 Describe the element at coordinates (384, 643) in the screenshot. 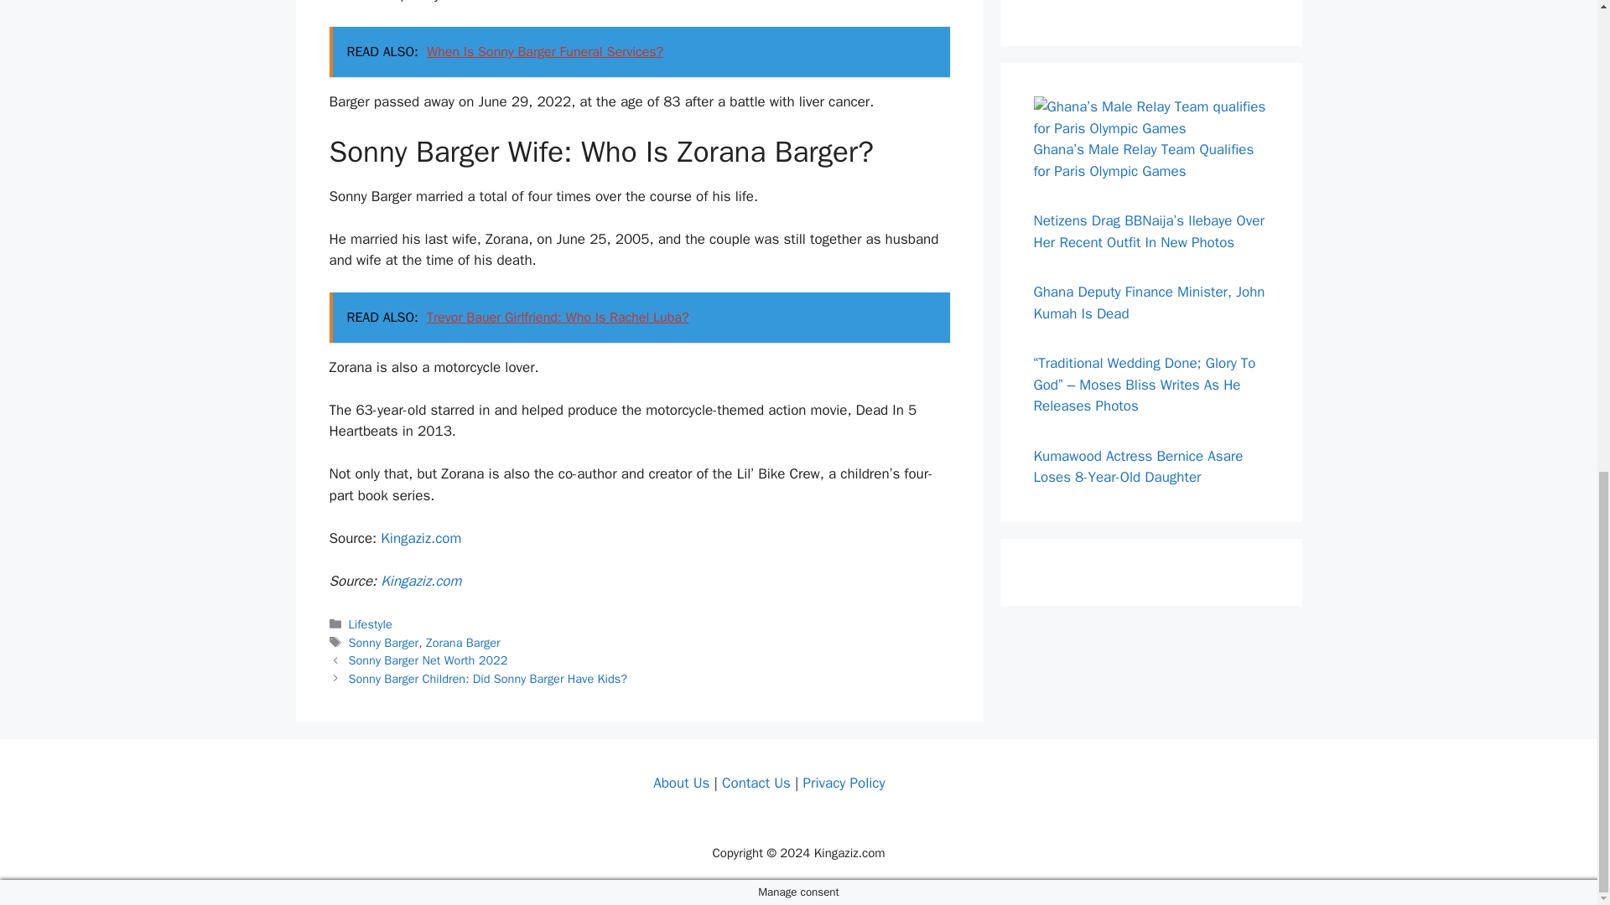

I see `Sonny Barger` at that location.